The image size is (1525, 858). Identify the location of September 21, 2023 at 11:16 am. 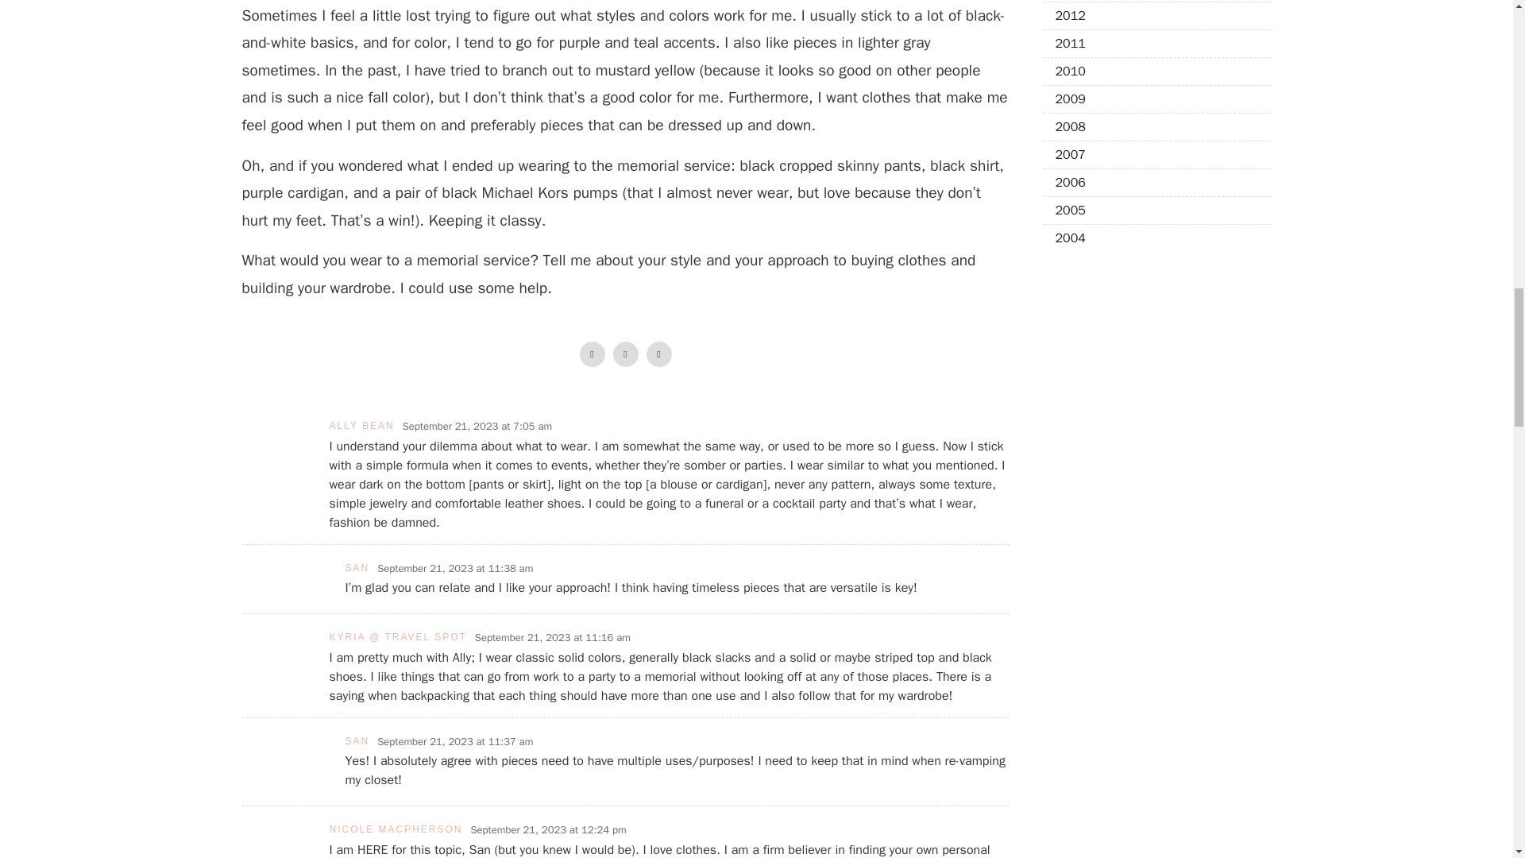
(553, 637).